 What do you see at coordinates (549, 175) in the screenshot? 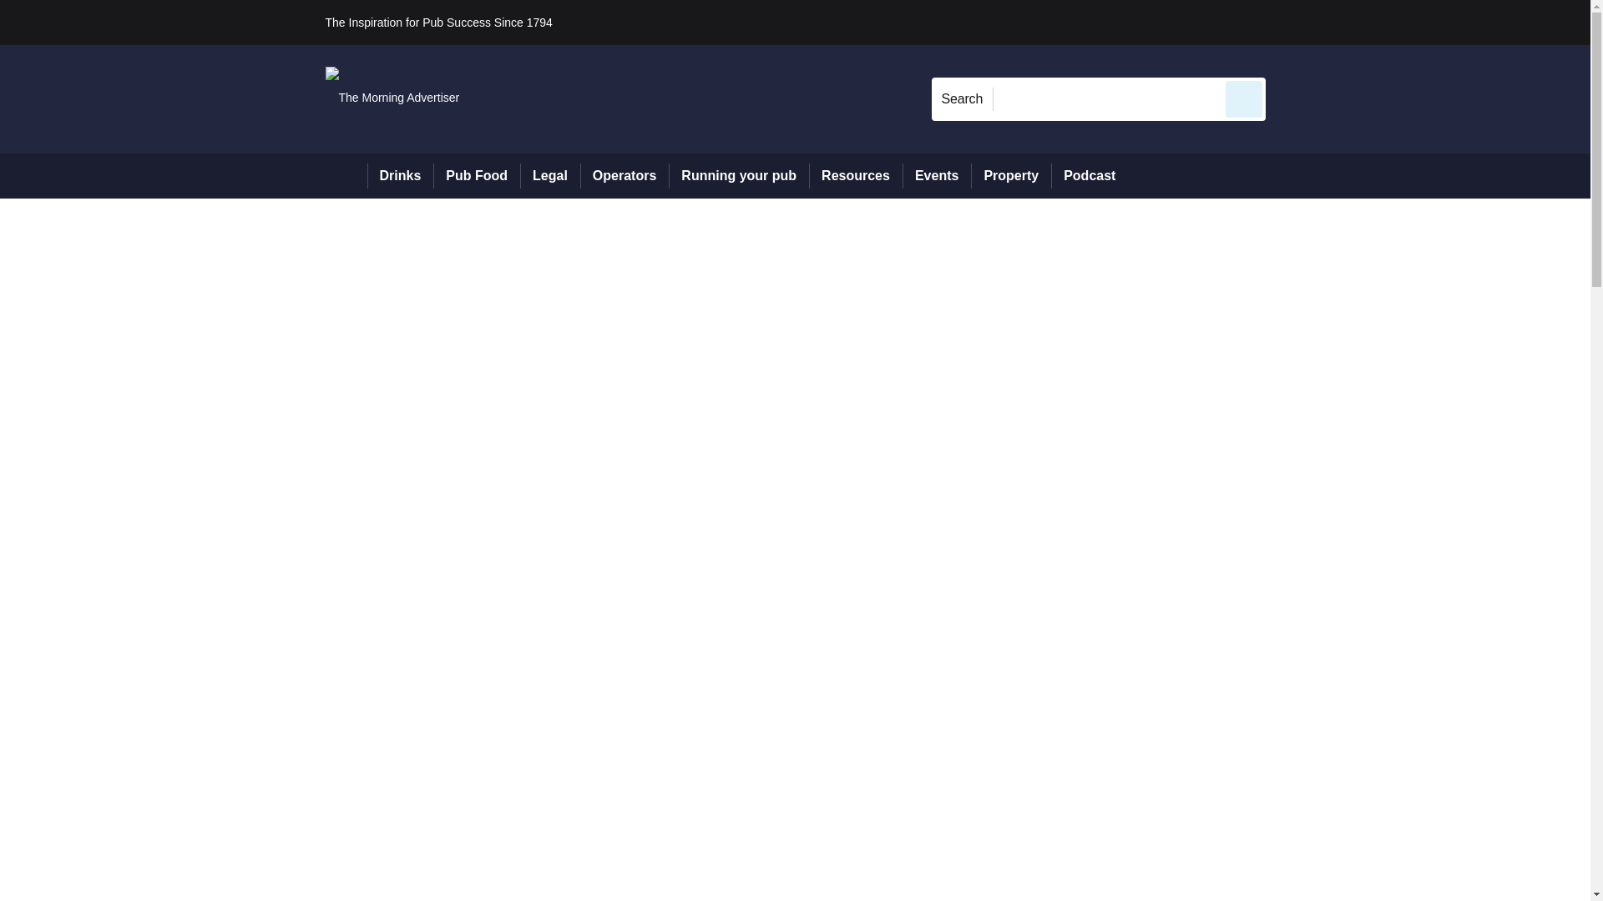
I see `Legal` at bounding box center [549, 175].